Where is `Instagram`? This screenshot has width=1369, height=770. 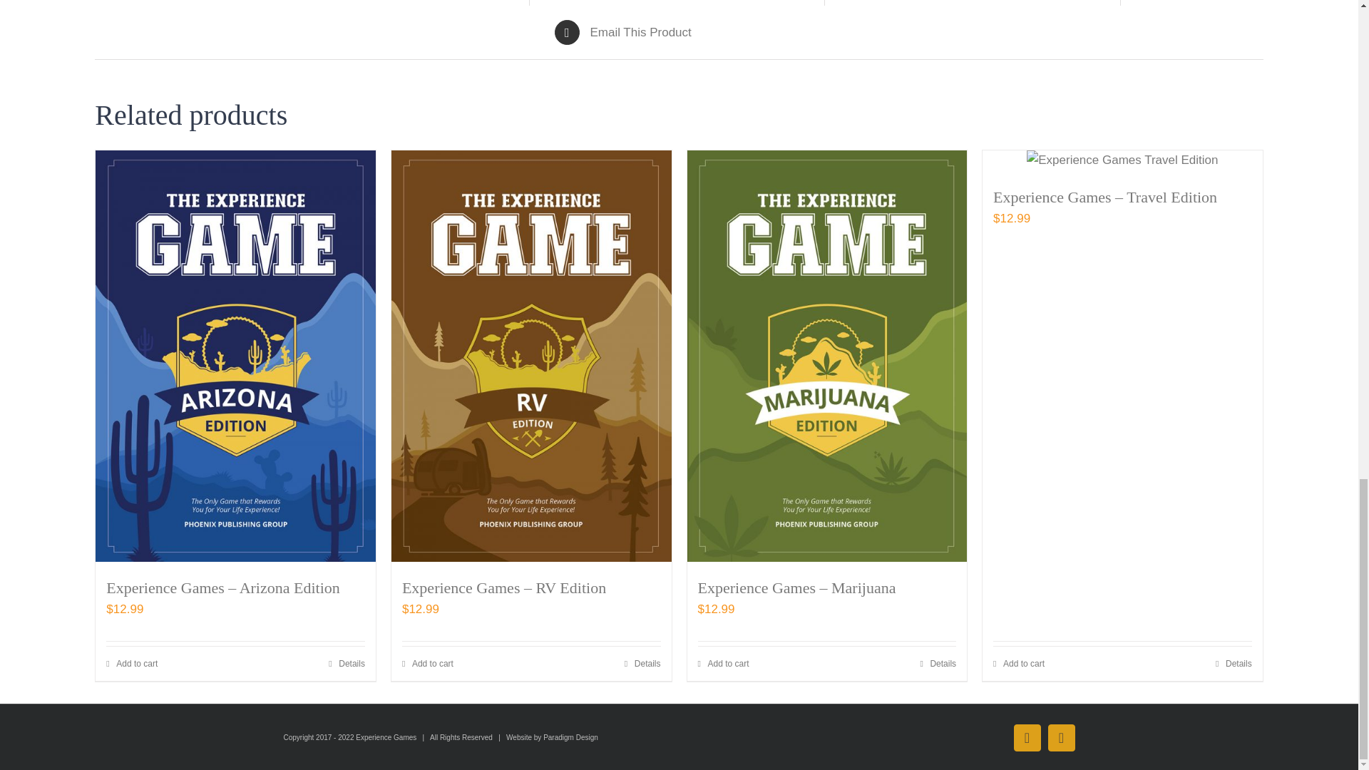
Instagram is located at coordinates (1061, 738).